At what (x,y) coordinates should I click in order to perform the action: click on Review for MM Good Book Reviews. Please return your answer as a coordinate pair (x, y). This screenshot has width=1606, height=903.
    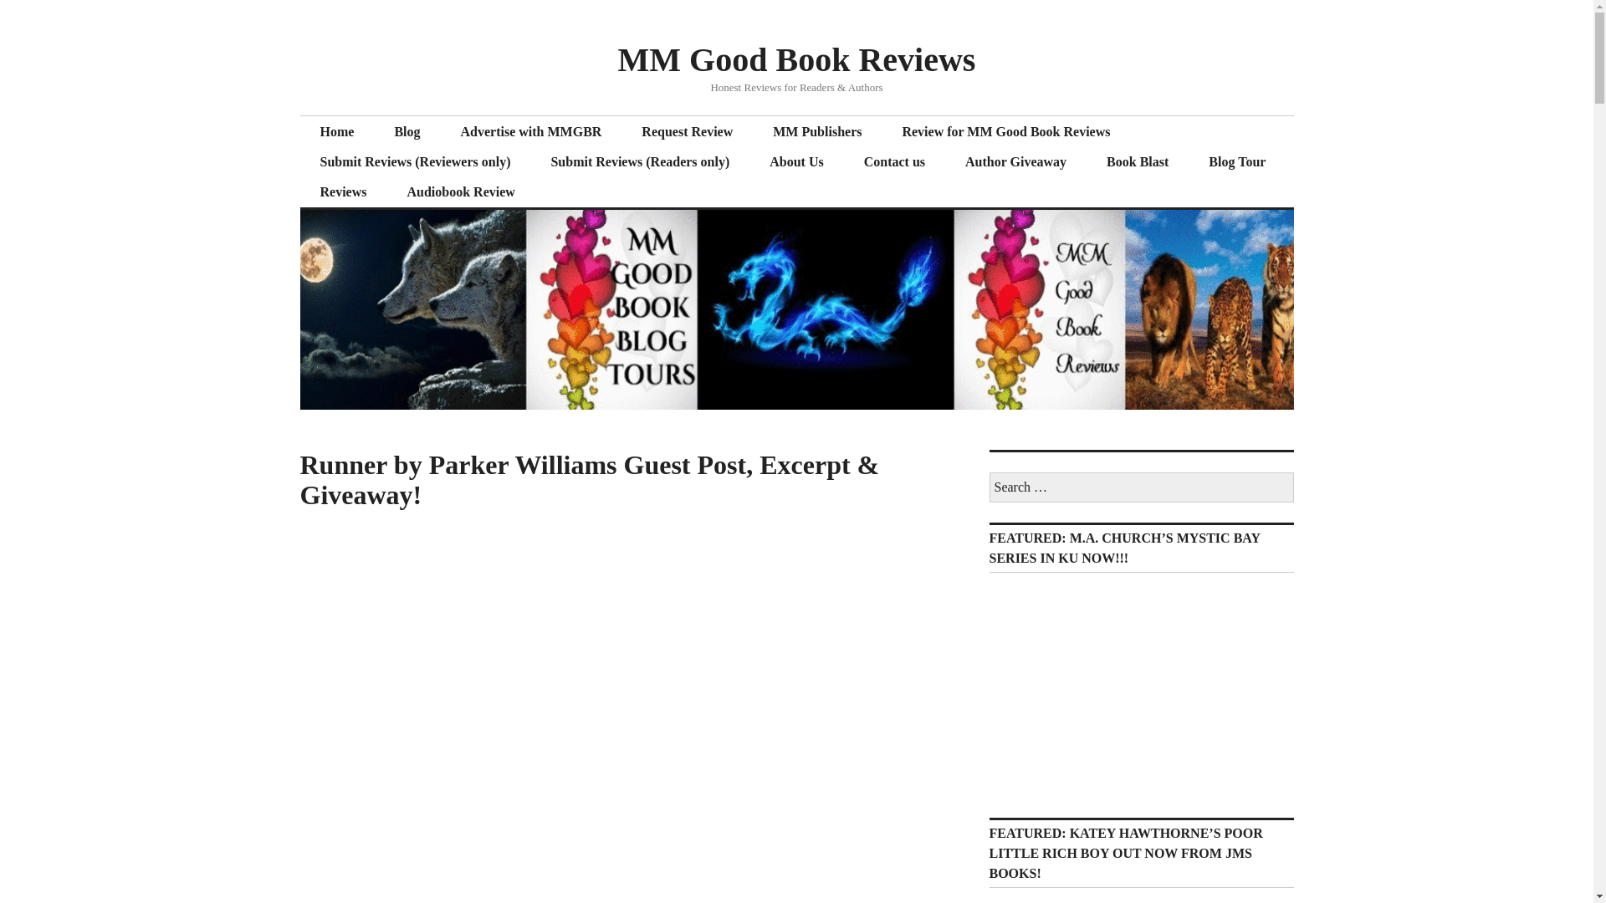
    Looking at the image, I should click on (1005, 132).